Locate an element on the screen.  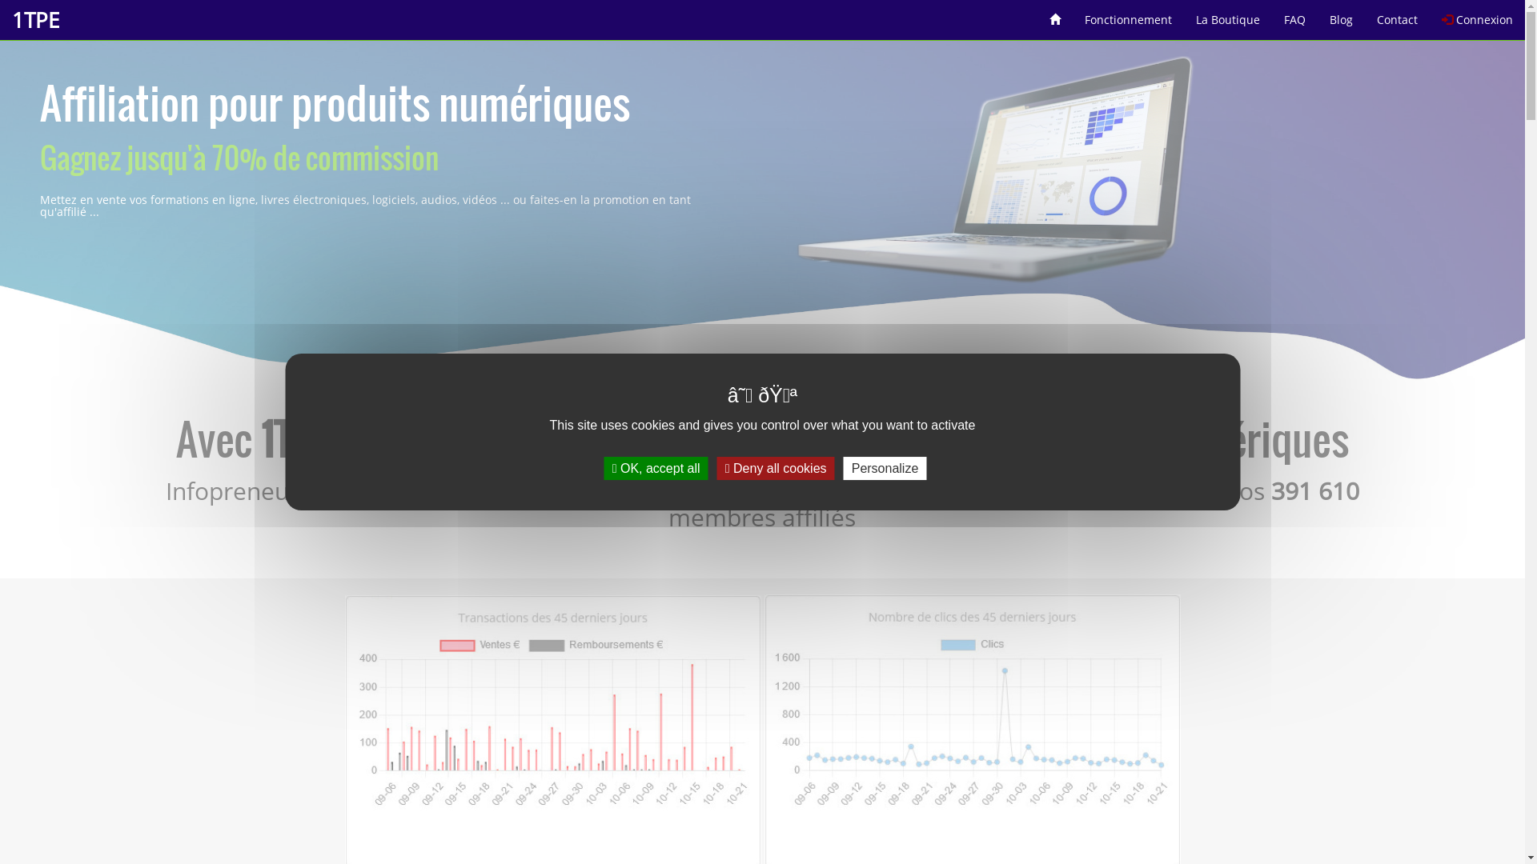
1TPE is located at coordinates (35, 20).